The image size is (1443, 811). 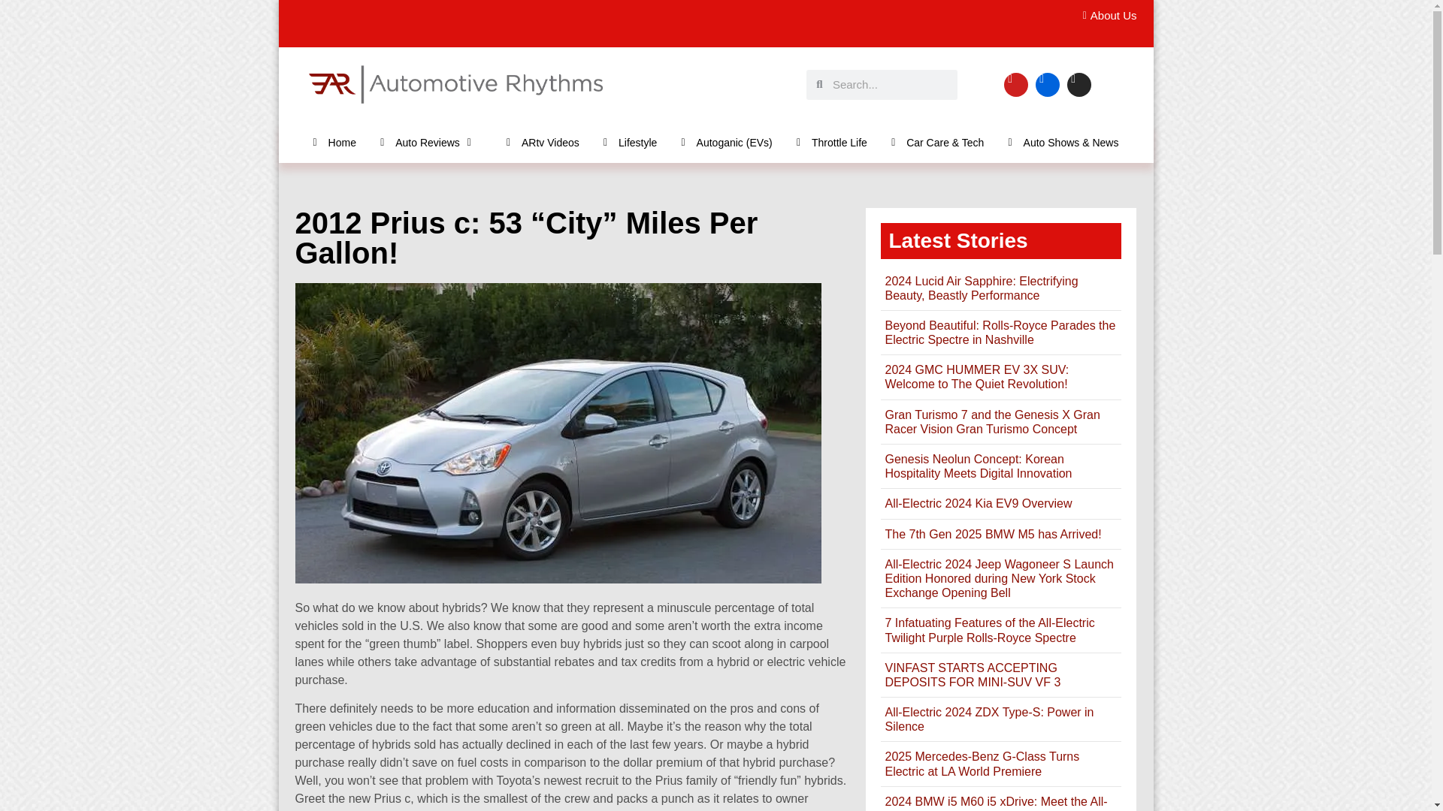 I want to click on 2024 GMC HUMMER EV 3X SUV: Welcome to The Quiet Revolution!, so click(x=976, y=376).